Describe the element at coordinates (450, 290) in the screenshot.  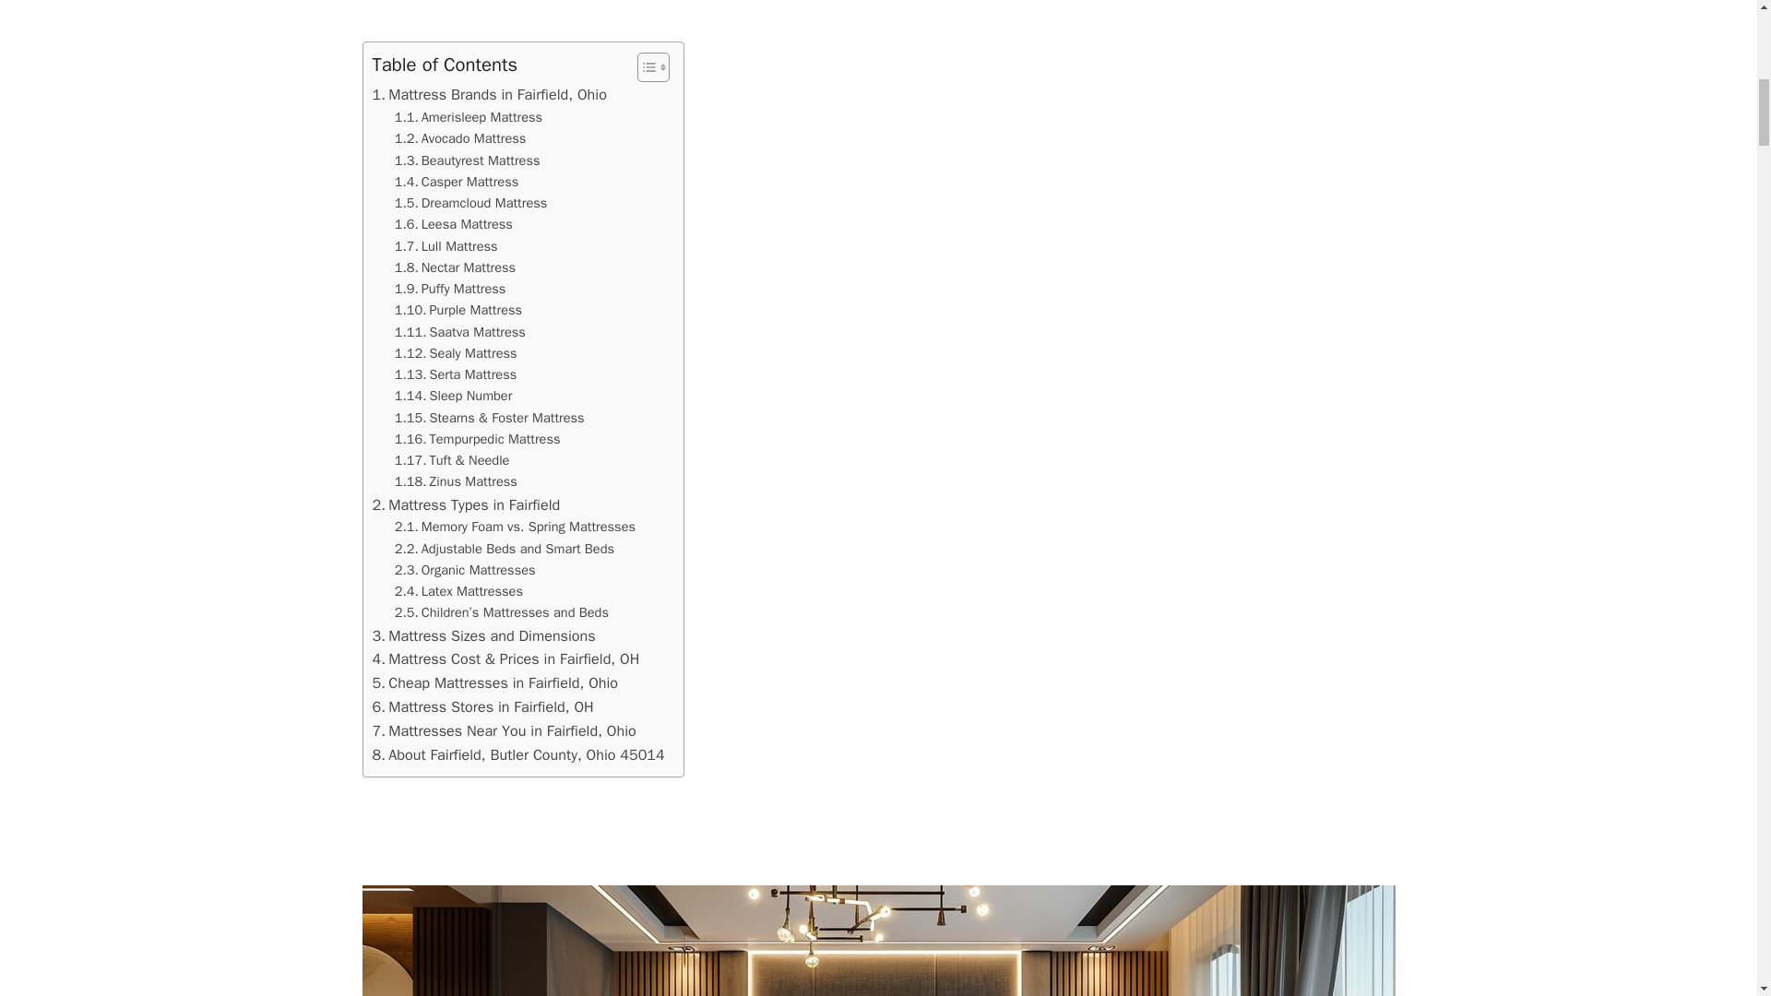
I see `Puffy Mattress` at that location.